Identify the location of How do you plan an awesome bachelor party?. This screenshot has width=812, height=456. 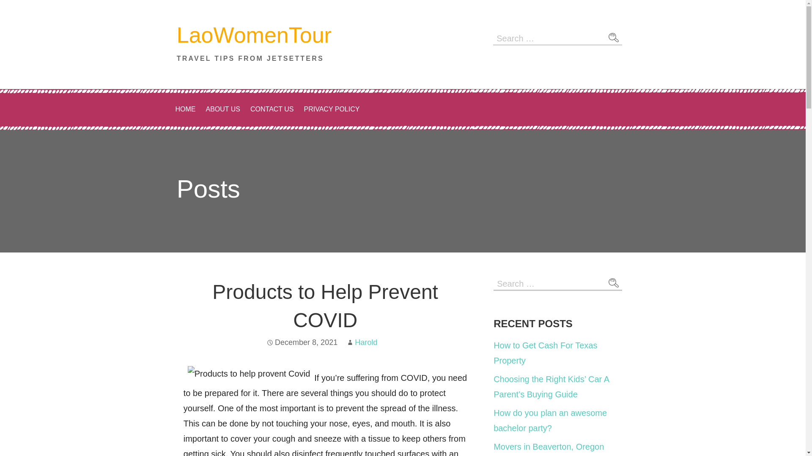
(550, 420).